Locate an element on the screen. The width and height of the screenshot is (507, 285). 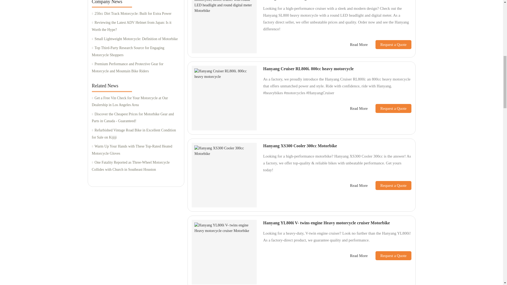
Small Lightweight Motorcycle: Definition of Motorbike is located at coordinates (136, 39).